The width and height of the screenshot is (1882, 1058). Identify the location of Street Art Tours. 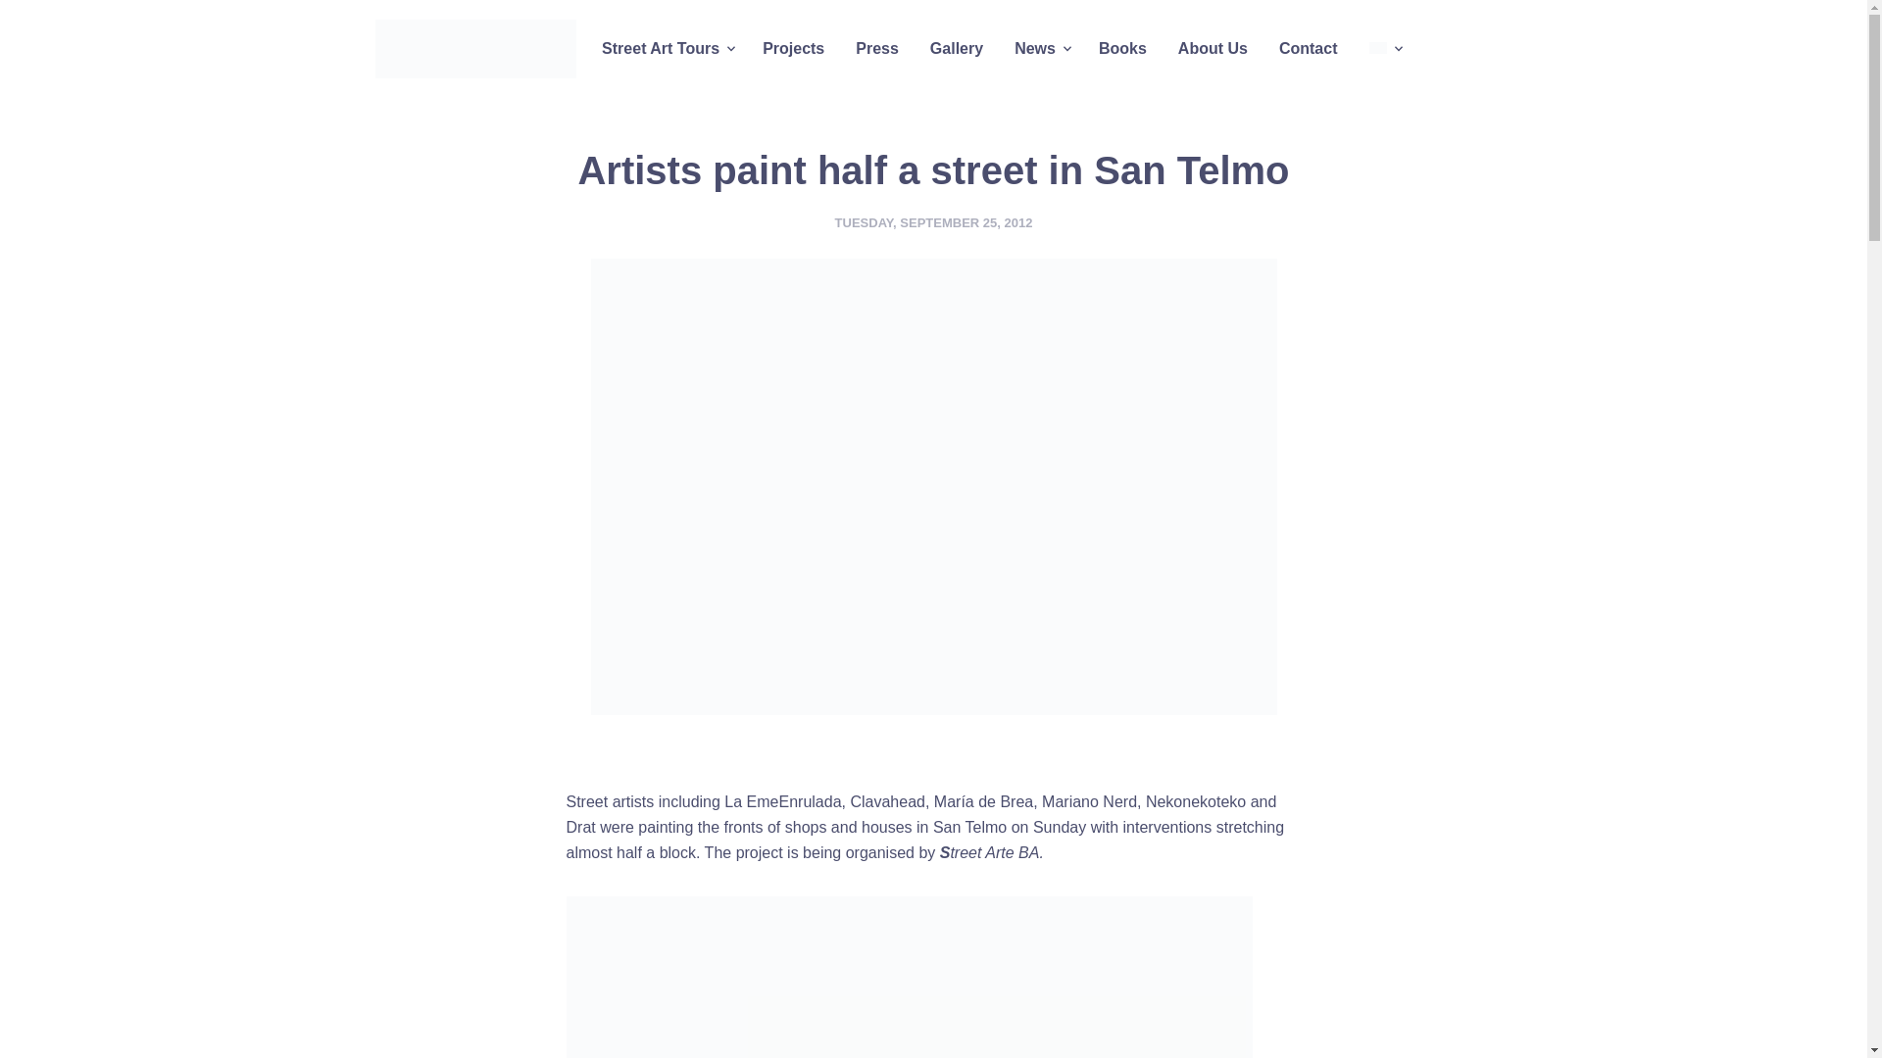
(661, 48).